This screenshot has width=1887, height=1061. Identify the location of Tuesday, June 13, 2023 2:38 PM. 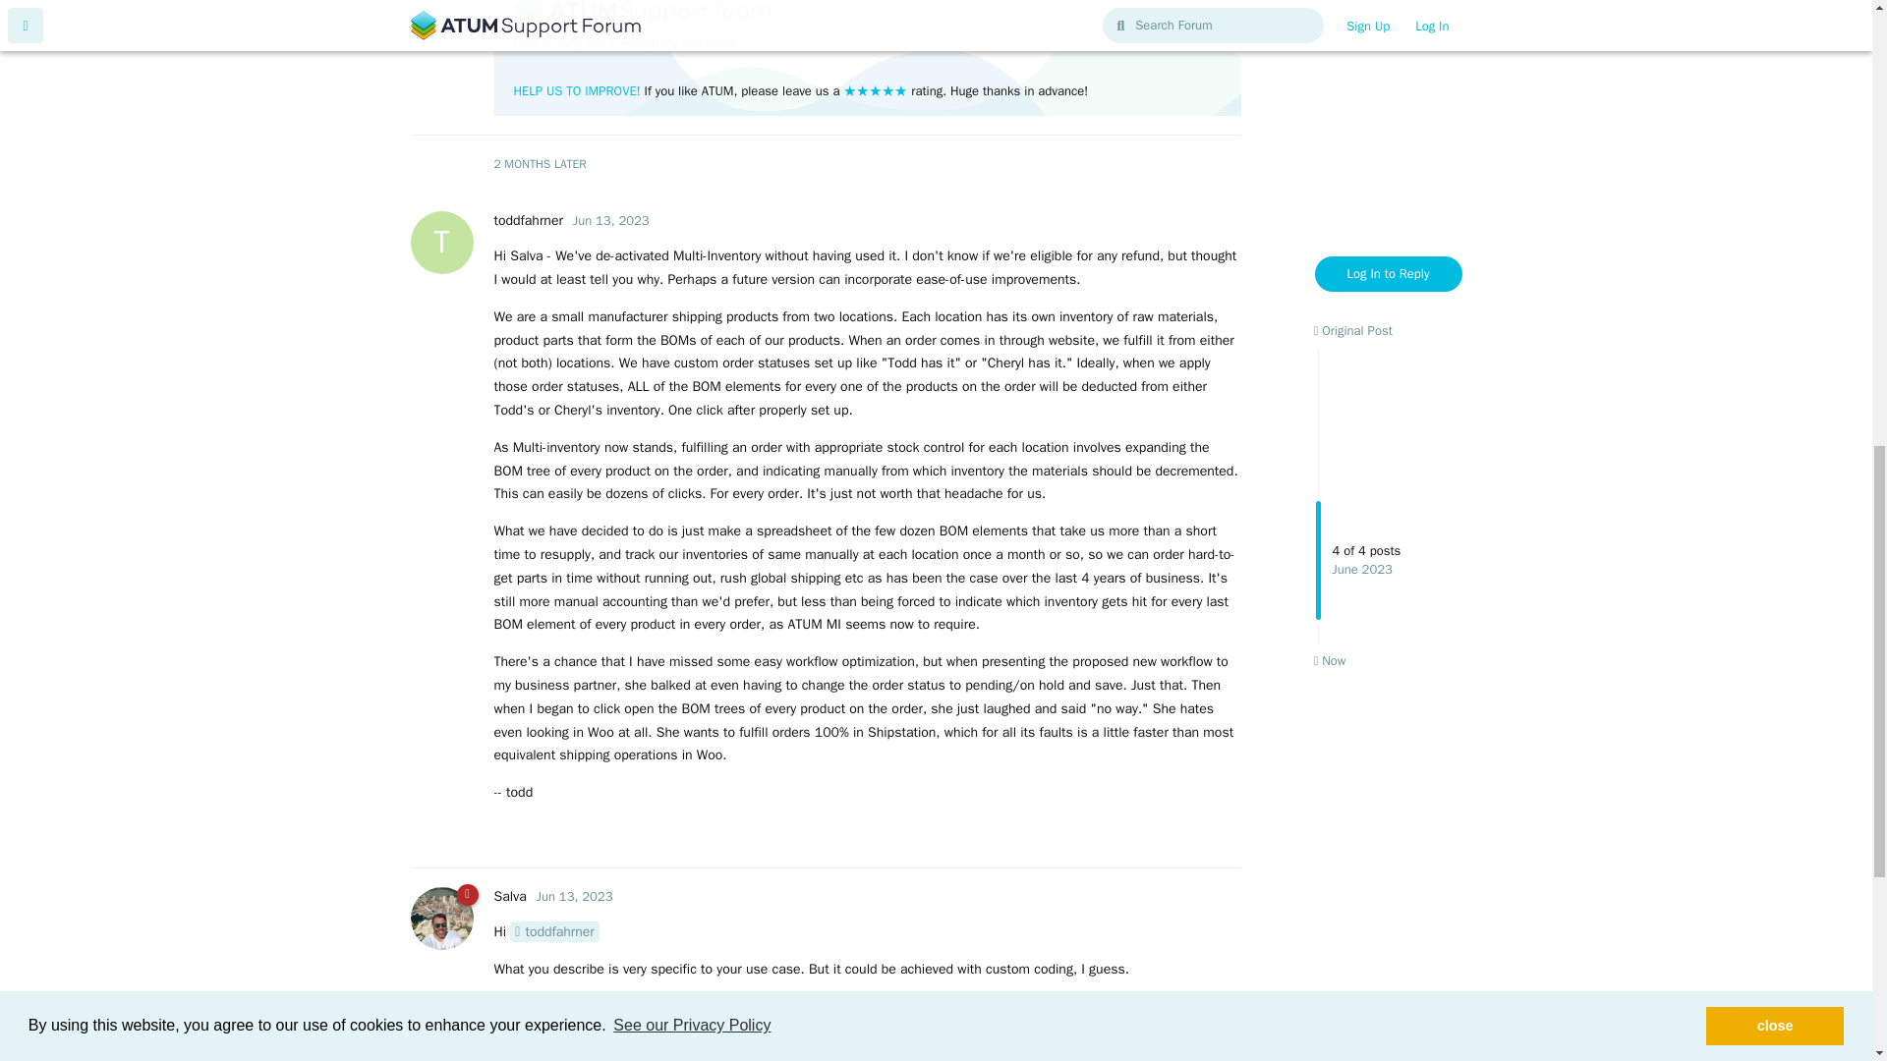
(611, 220).